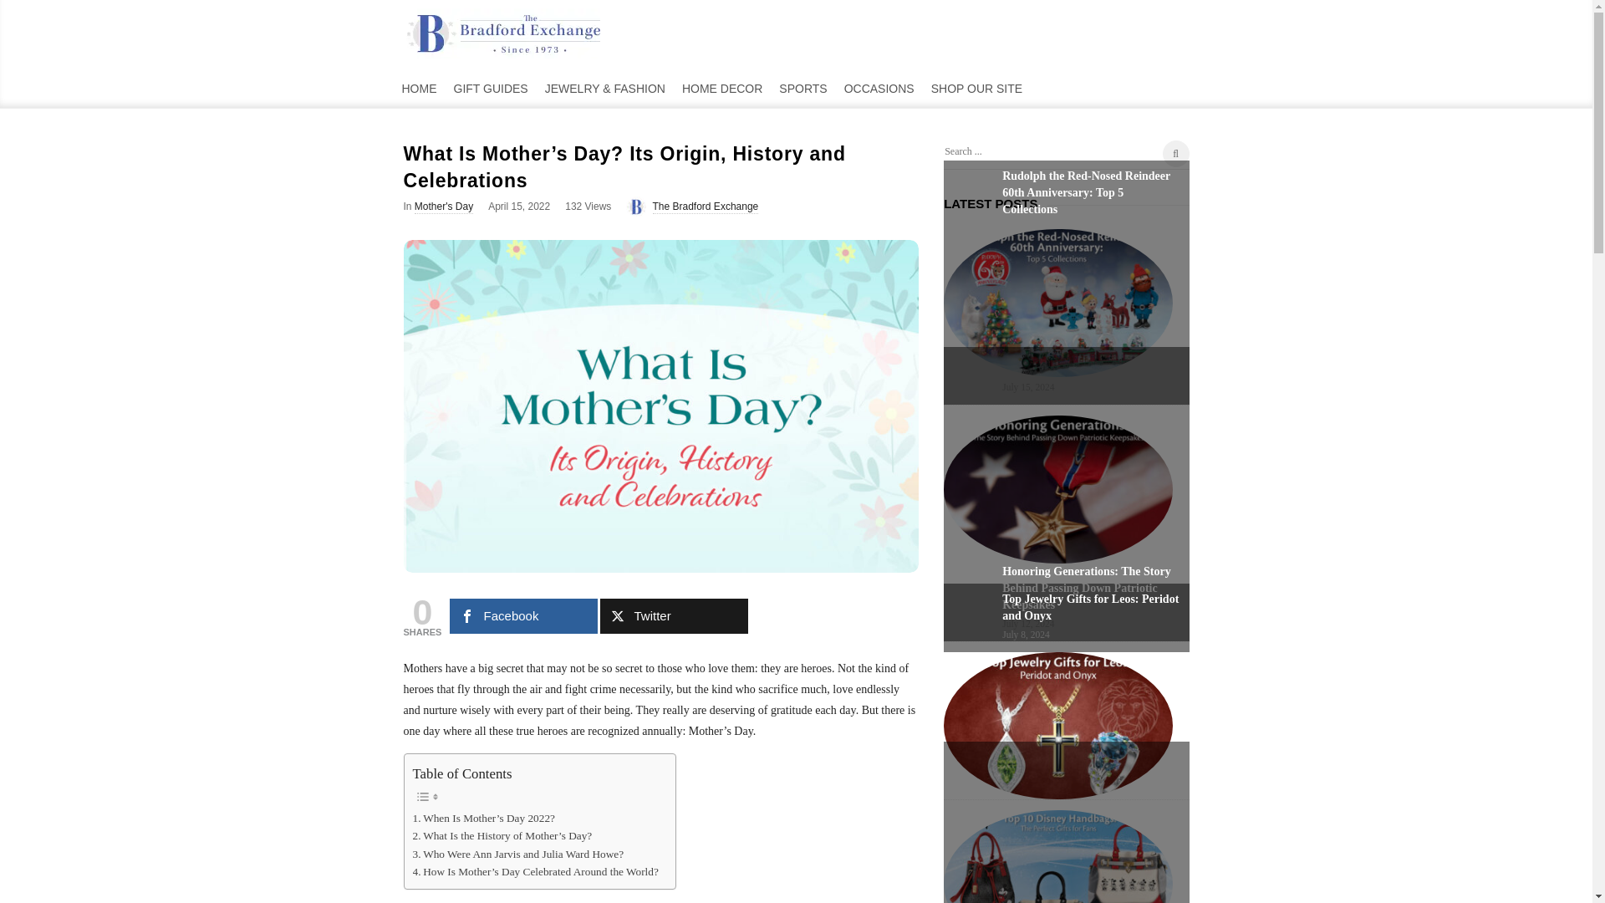 This screenshot has height=903, width=1605. I want to click on Who Were Ann Jarvis and Julia Ward Howe?, so click(518, 854).